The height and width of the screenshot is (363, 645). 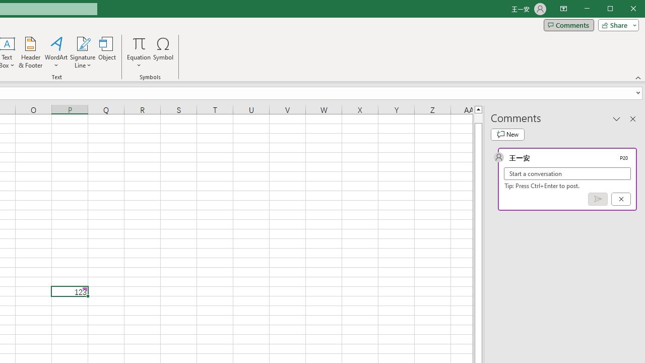 I want to click on Equation, so click(x=139, y=52).